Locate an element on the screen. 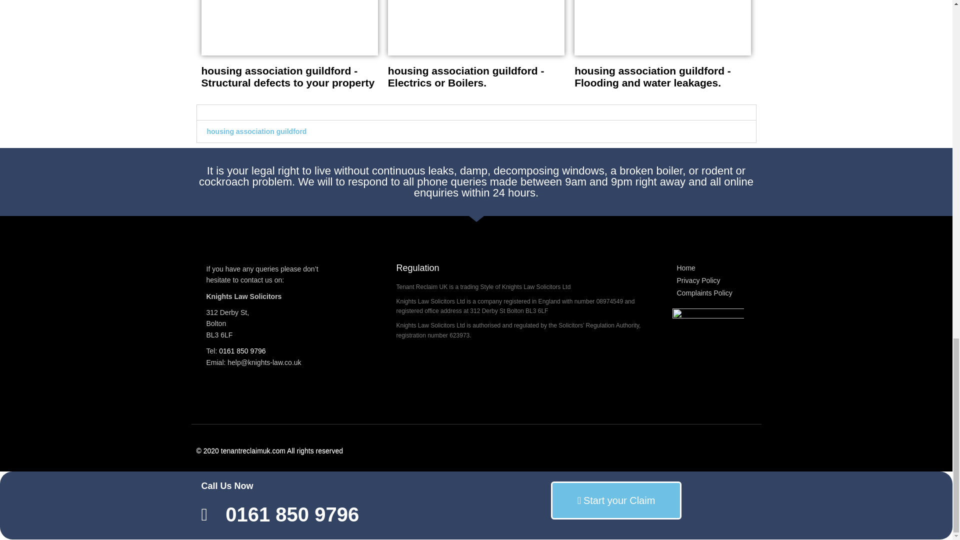 Image resolution: width=960 pixels, height=540 pixels. Start your Claim is located at coordinates (616, 500).